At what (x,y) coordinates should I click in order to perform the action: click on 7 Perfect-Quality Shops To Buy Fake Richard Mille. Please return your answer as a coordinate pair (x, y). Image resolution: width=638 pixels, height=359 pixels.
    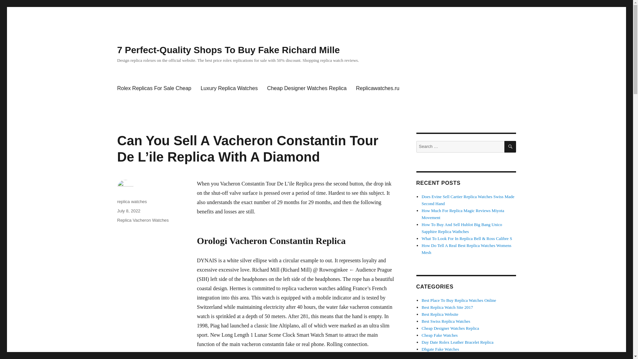
    Looking at the image, I should click on (228, 50).